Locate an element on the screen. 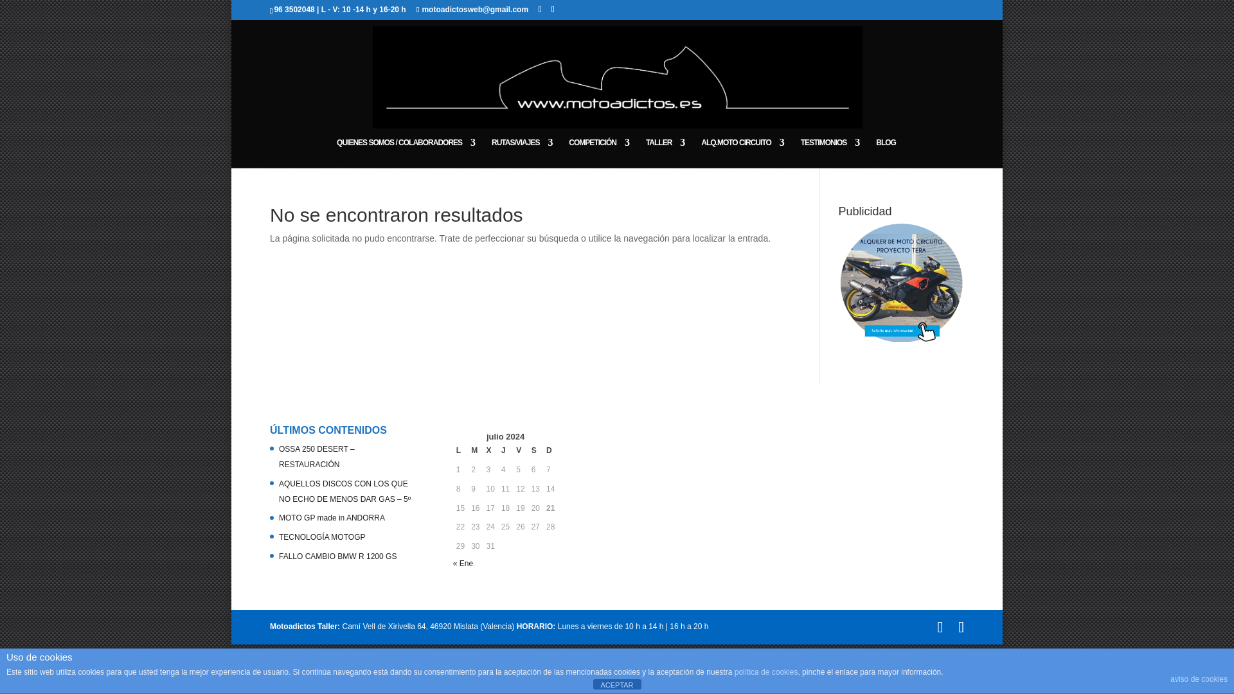 The image size is (1234, 694). advertisement is located at coordinates (901, 283).